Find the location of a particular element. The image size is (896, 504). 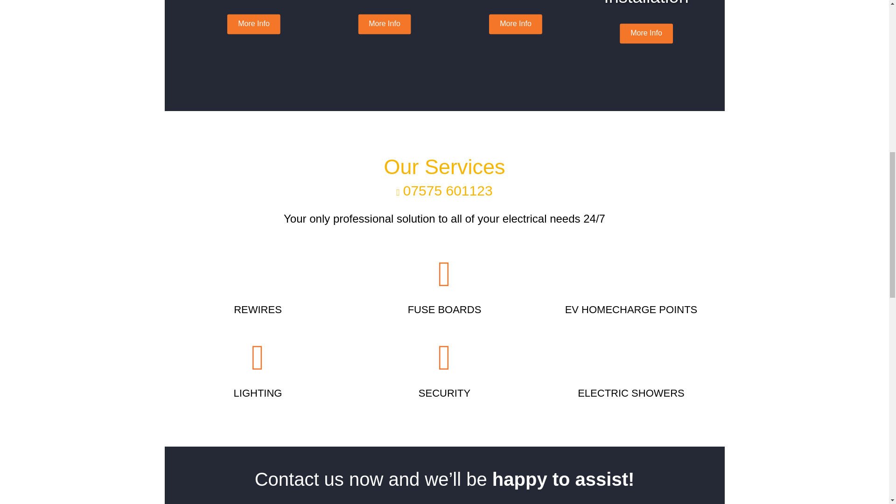

ELECTRIC SHOWERS is located at coordinates (631, 393).